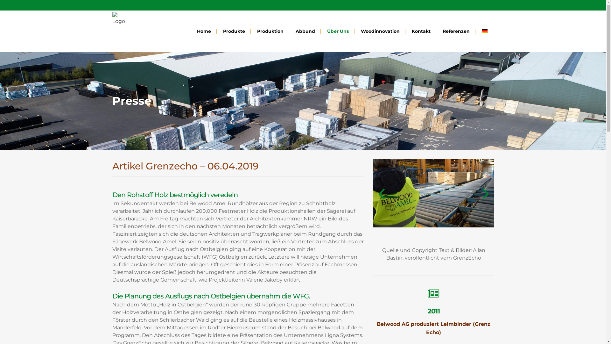  I want to click on Home, so click(204, 31).